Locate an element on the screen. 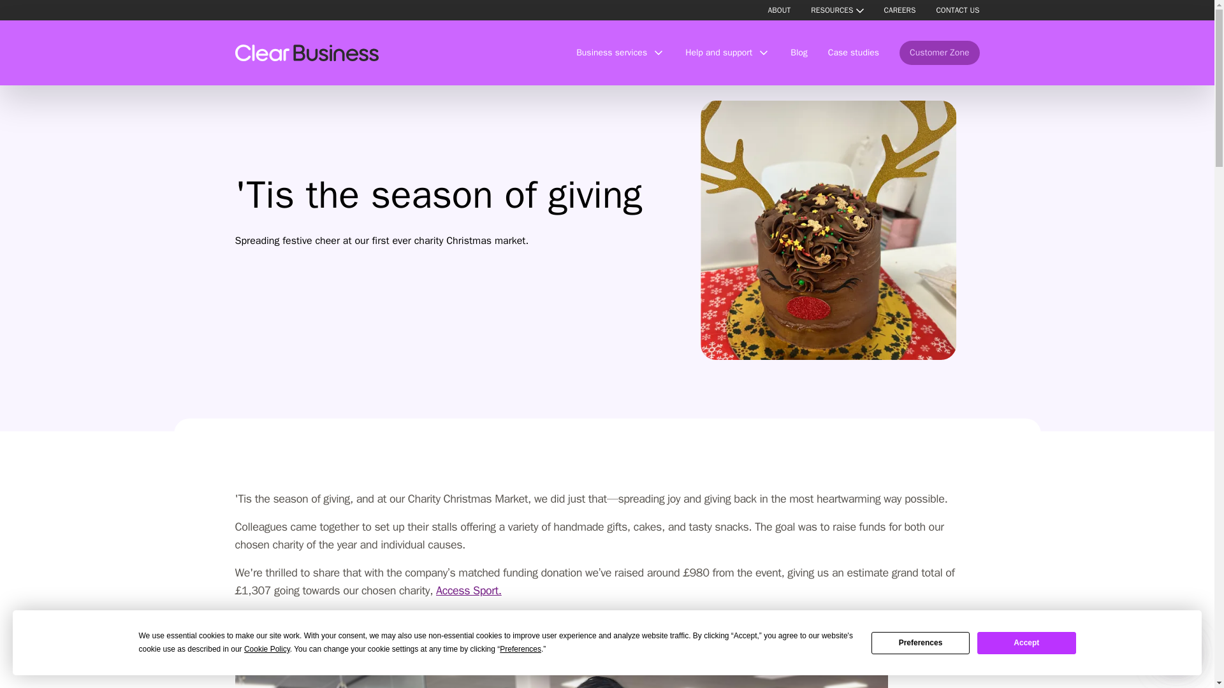 This screenshot has width=1224, height=688. Preferences is located at coordinates (921, 643).